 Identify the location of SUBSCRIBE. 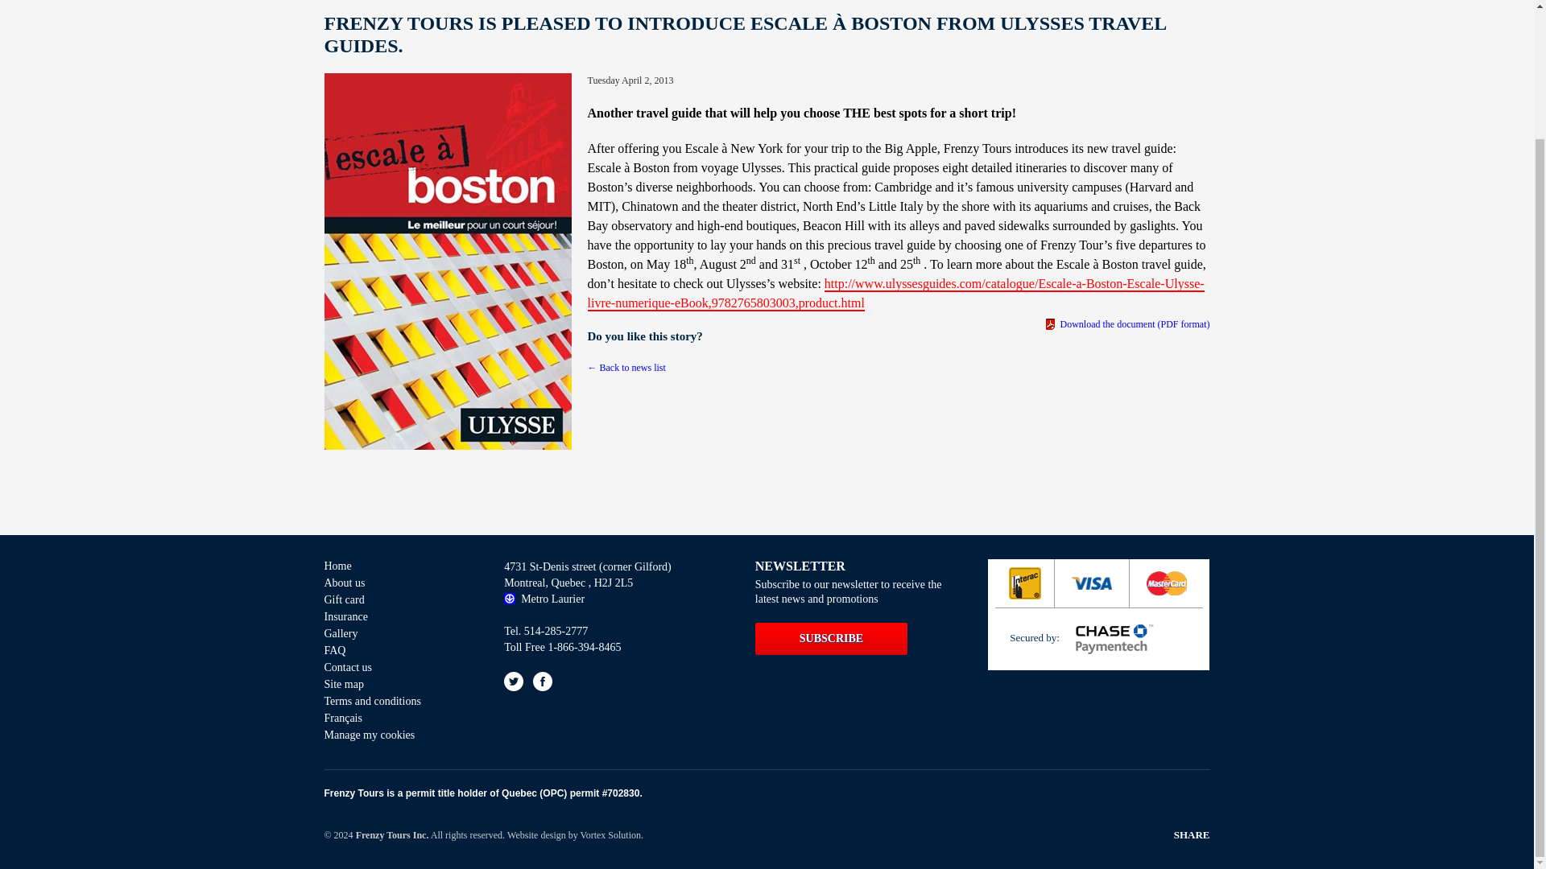
(831, 639).